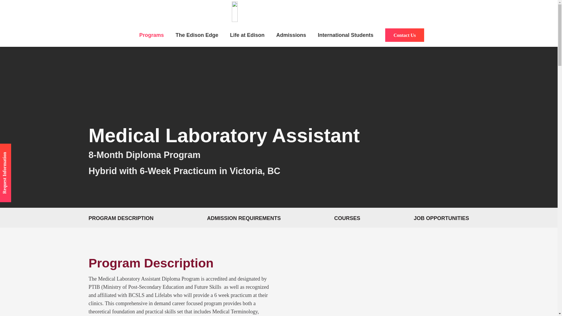 This screenshot has height=316, width=562. Describe the element at coordinates (247, 35) in the screenshot. I see `Life at Edison` at that location.